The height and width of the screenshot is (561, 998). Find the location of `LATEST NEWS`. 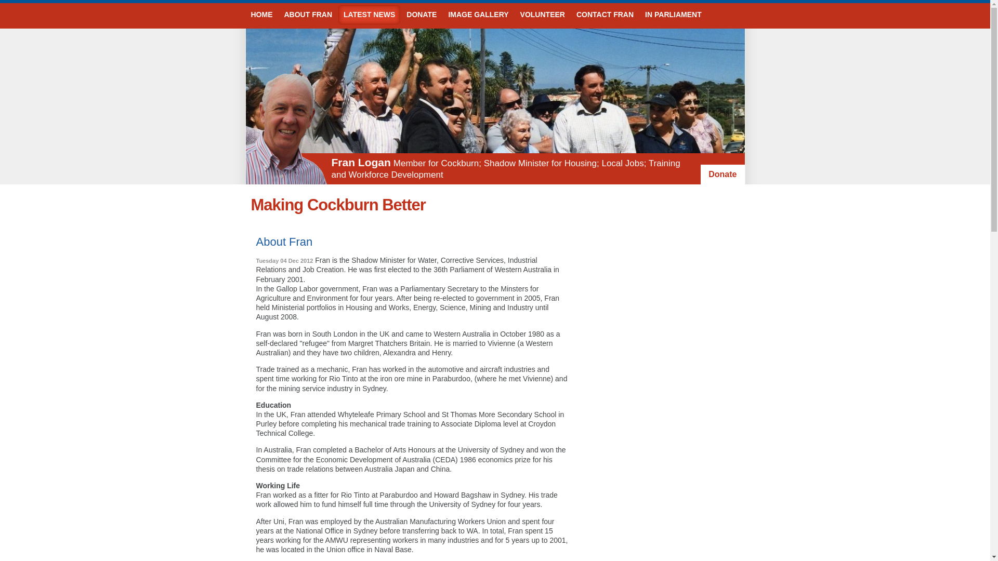

LATEST NEWS is located at coordinates (369, 15).